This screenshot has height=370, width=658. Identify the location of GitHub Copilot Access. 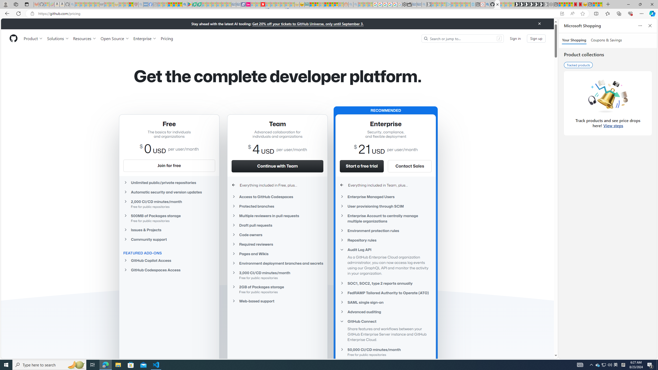
(169, 261).